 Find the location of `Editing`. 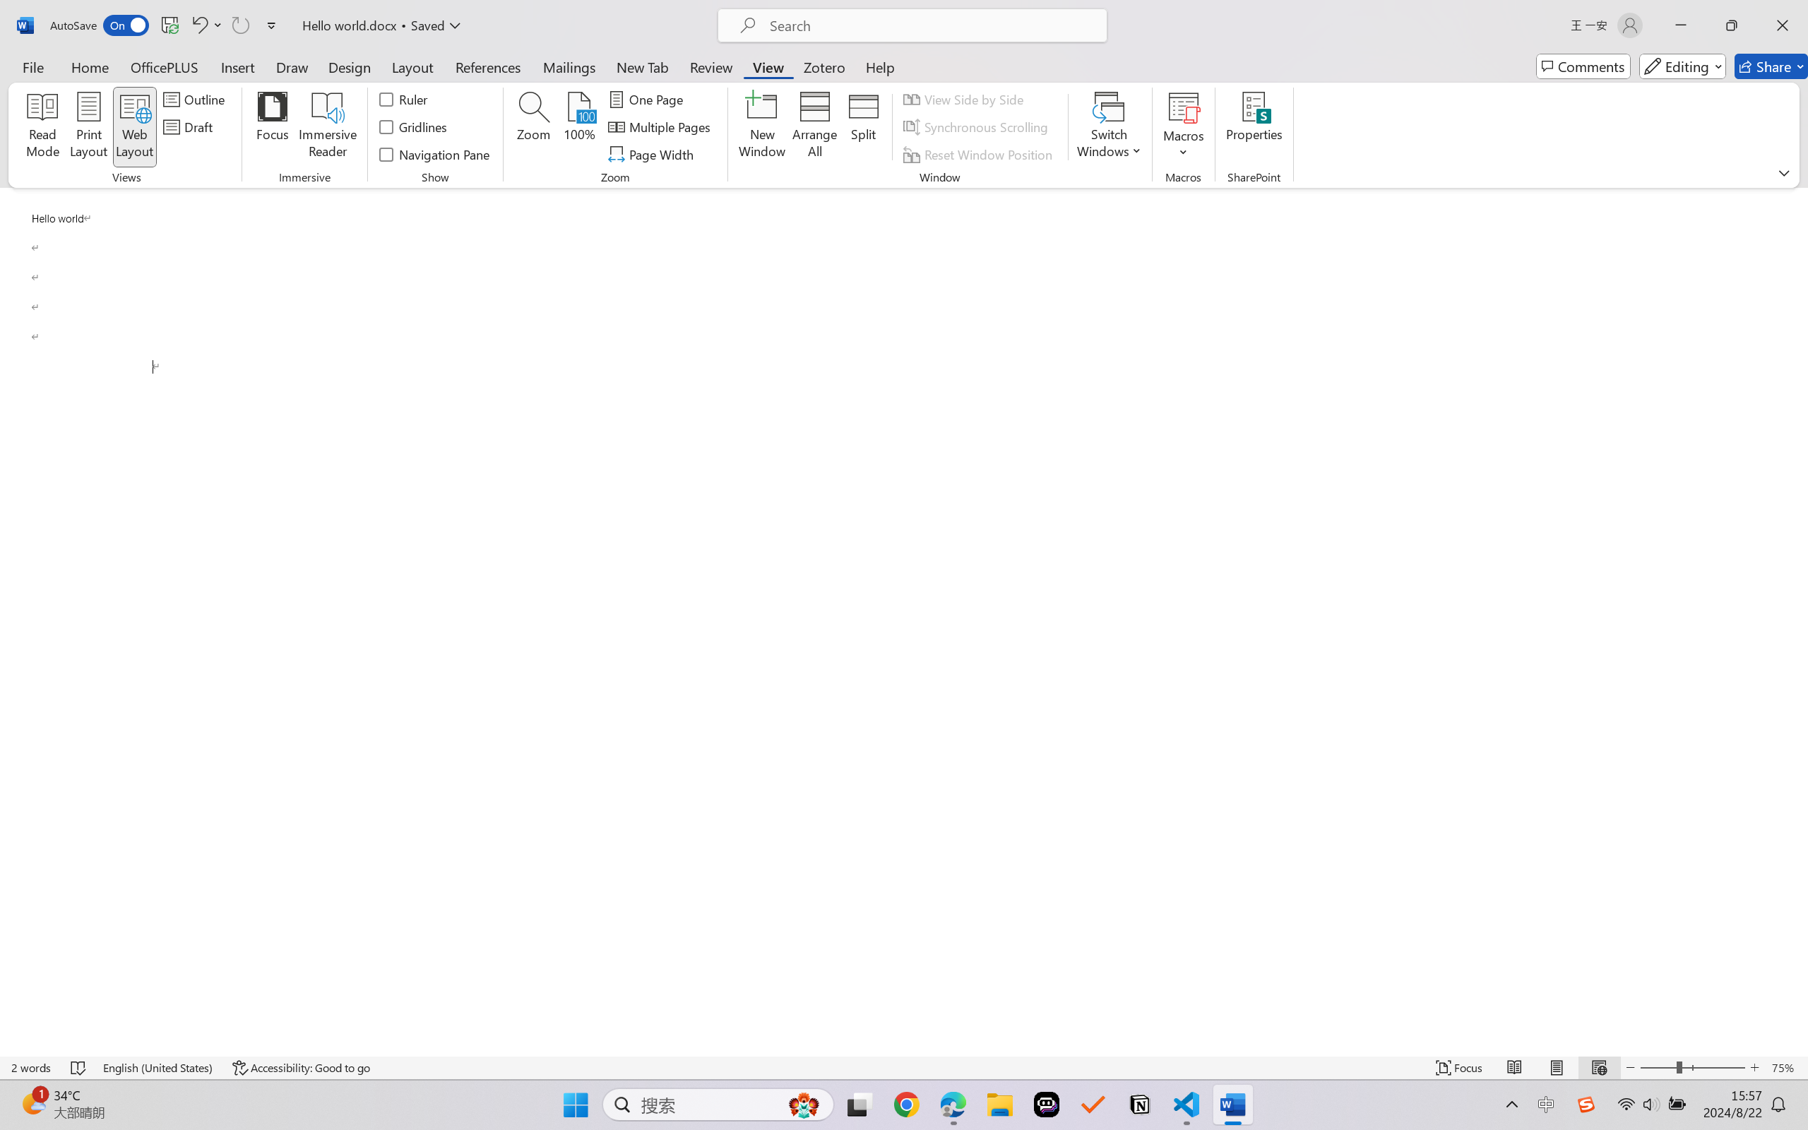

Editing is located at coordinates (1682, 66).